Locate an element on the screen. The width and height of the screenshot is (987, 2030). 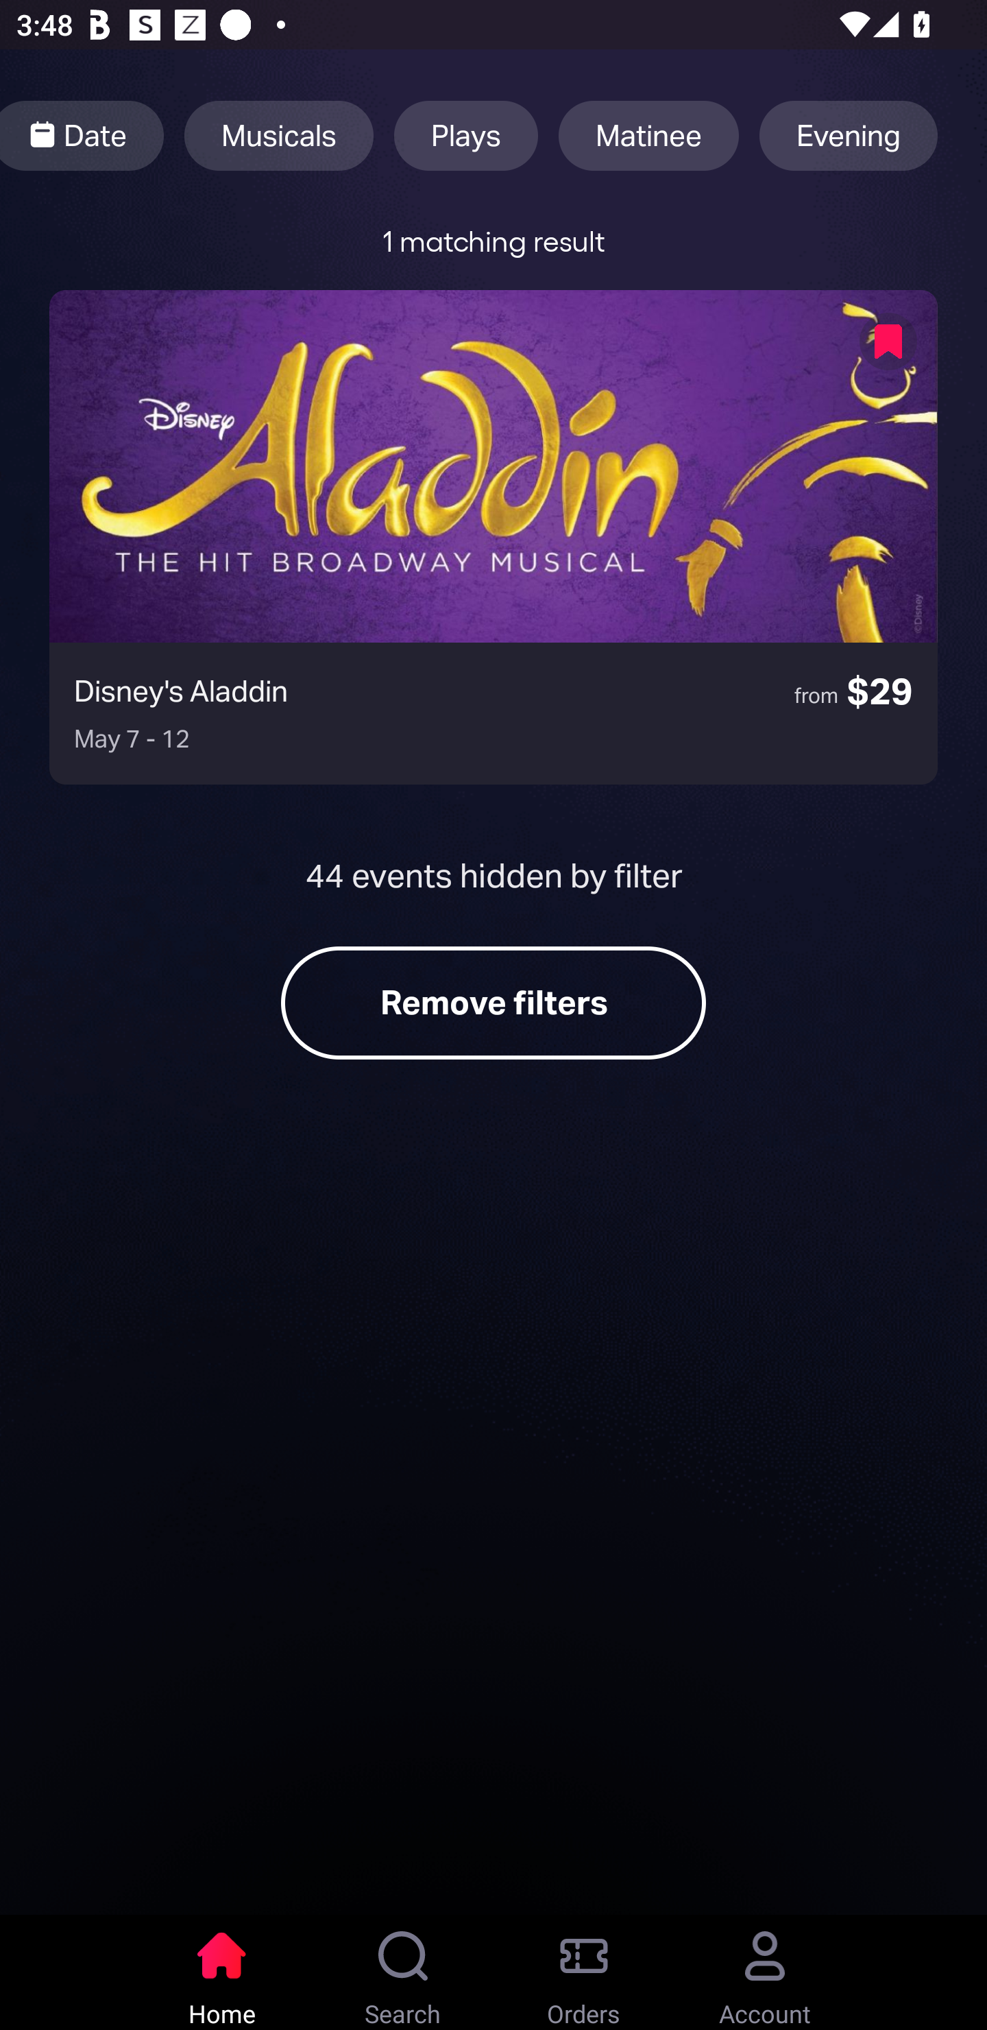
Plays is located at coordinates (465, 136).